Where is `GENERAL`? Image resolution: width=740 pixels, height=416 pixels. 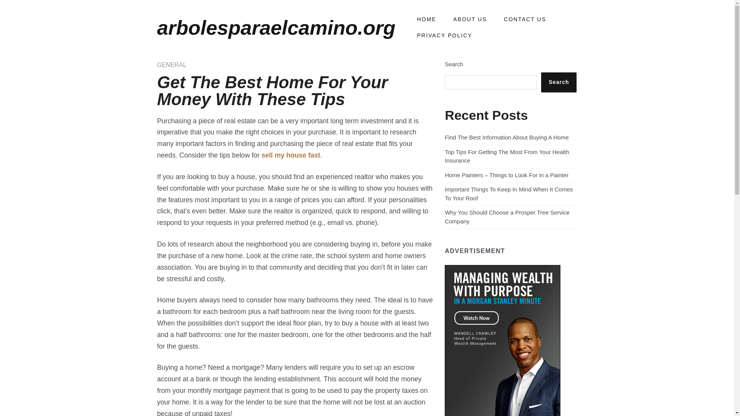
GENERAL is located at coordinates (172, 65).